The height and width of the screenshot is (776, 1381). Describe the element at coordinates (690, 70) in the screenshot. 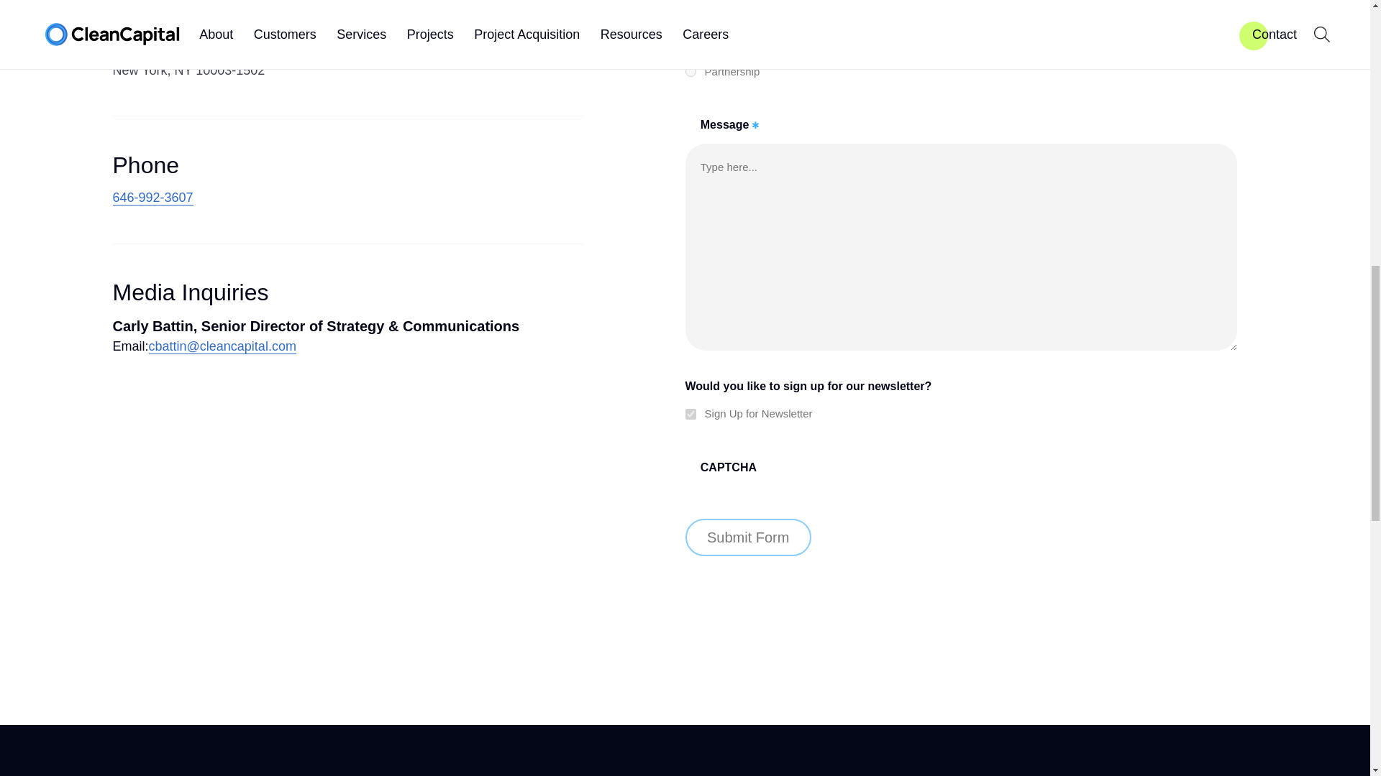

I see `Partnership` at that location.